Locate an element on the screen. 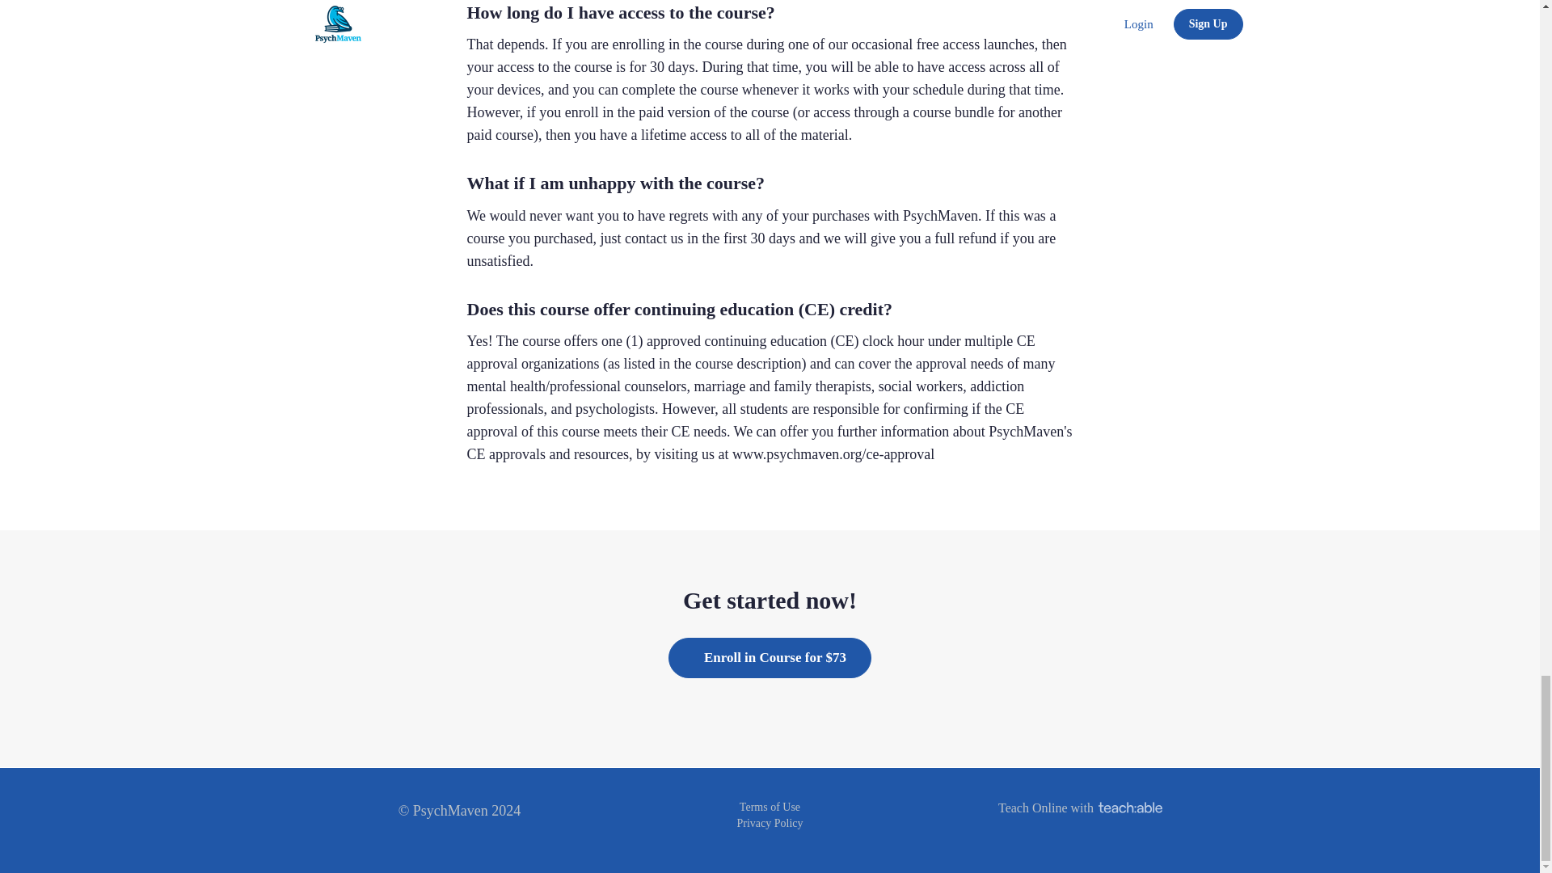 The image size is (1552, 873). Privacy Policy is located at coordinates (769, 821).